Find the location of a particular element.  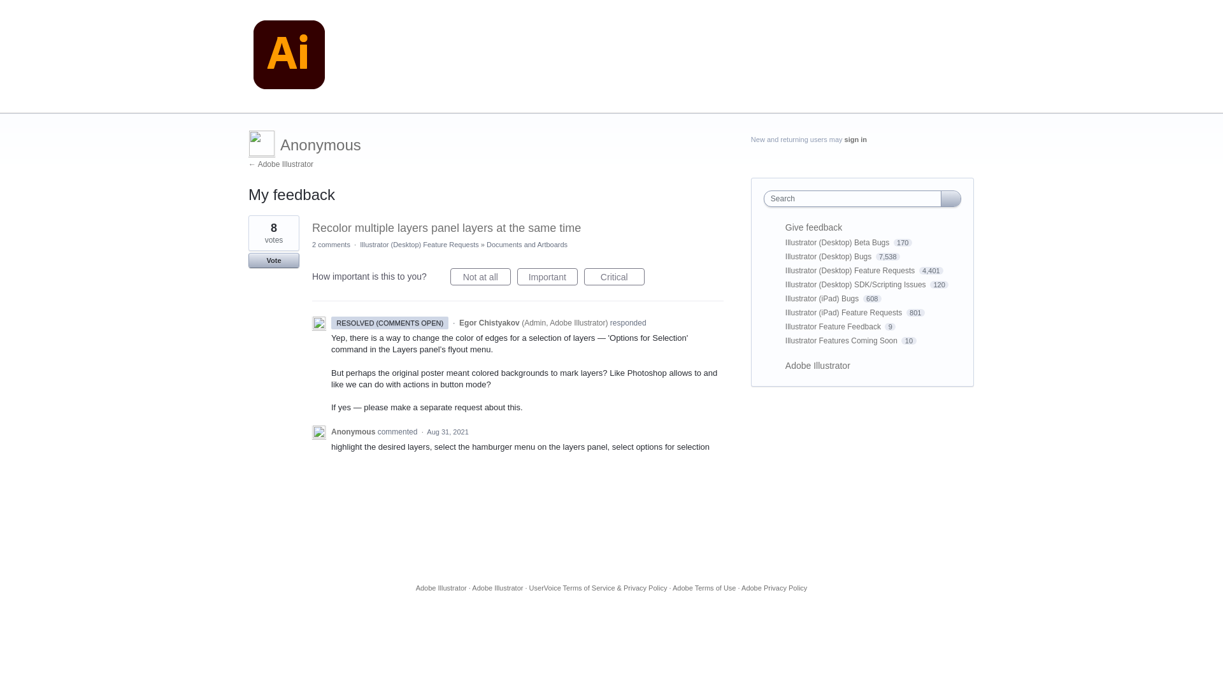

Adobe Illustrator is located at coordinates (289, 56).